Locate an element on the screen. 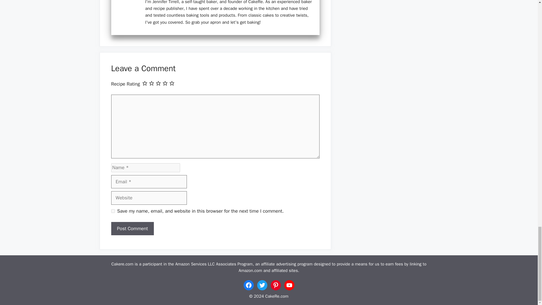 The image size is (542, 305). Facebook is located at coordinates (248, 285).